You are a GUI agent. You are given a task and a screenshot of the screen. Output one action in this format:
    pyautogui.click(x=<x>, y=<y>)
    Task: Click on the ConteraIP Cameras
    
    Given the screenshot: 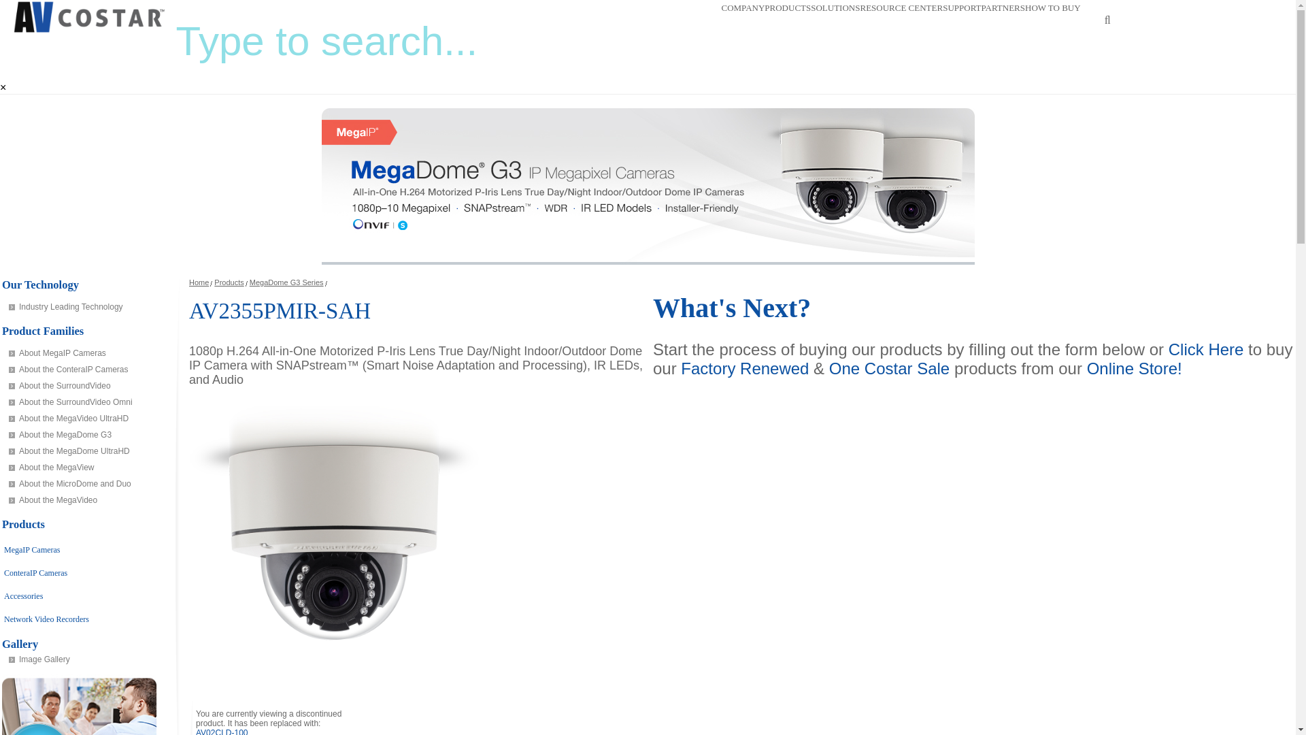 What is the action you would take?
    pyautogui.click(x=35, y=572)
    